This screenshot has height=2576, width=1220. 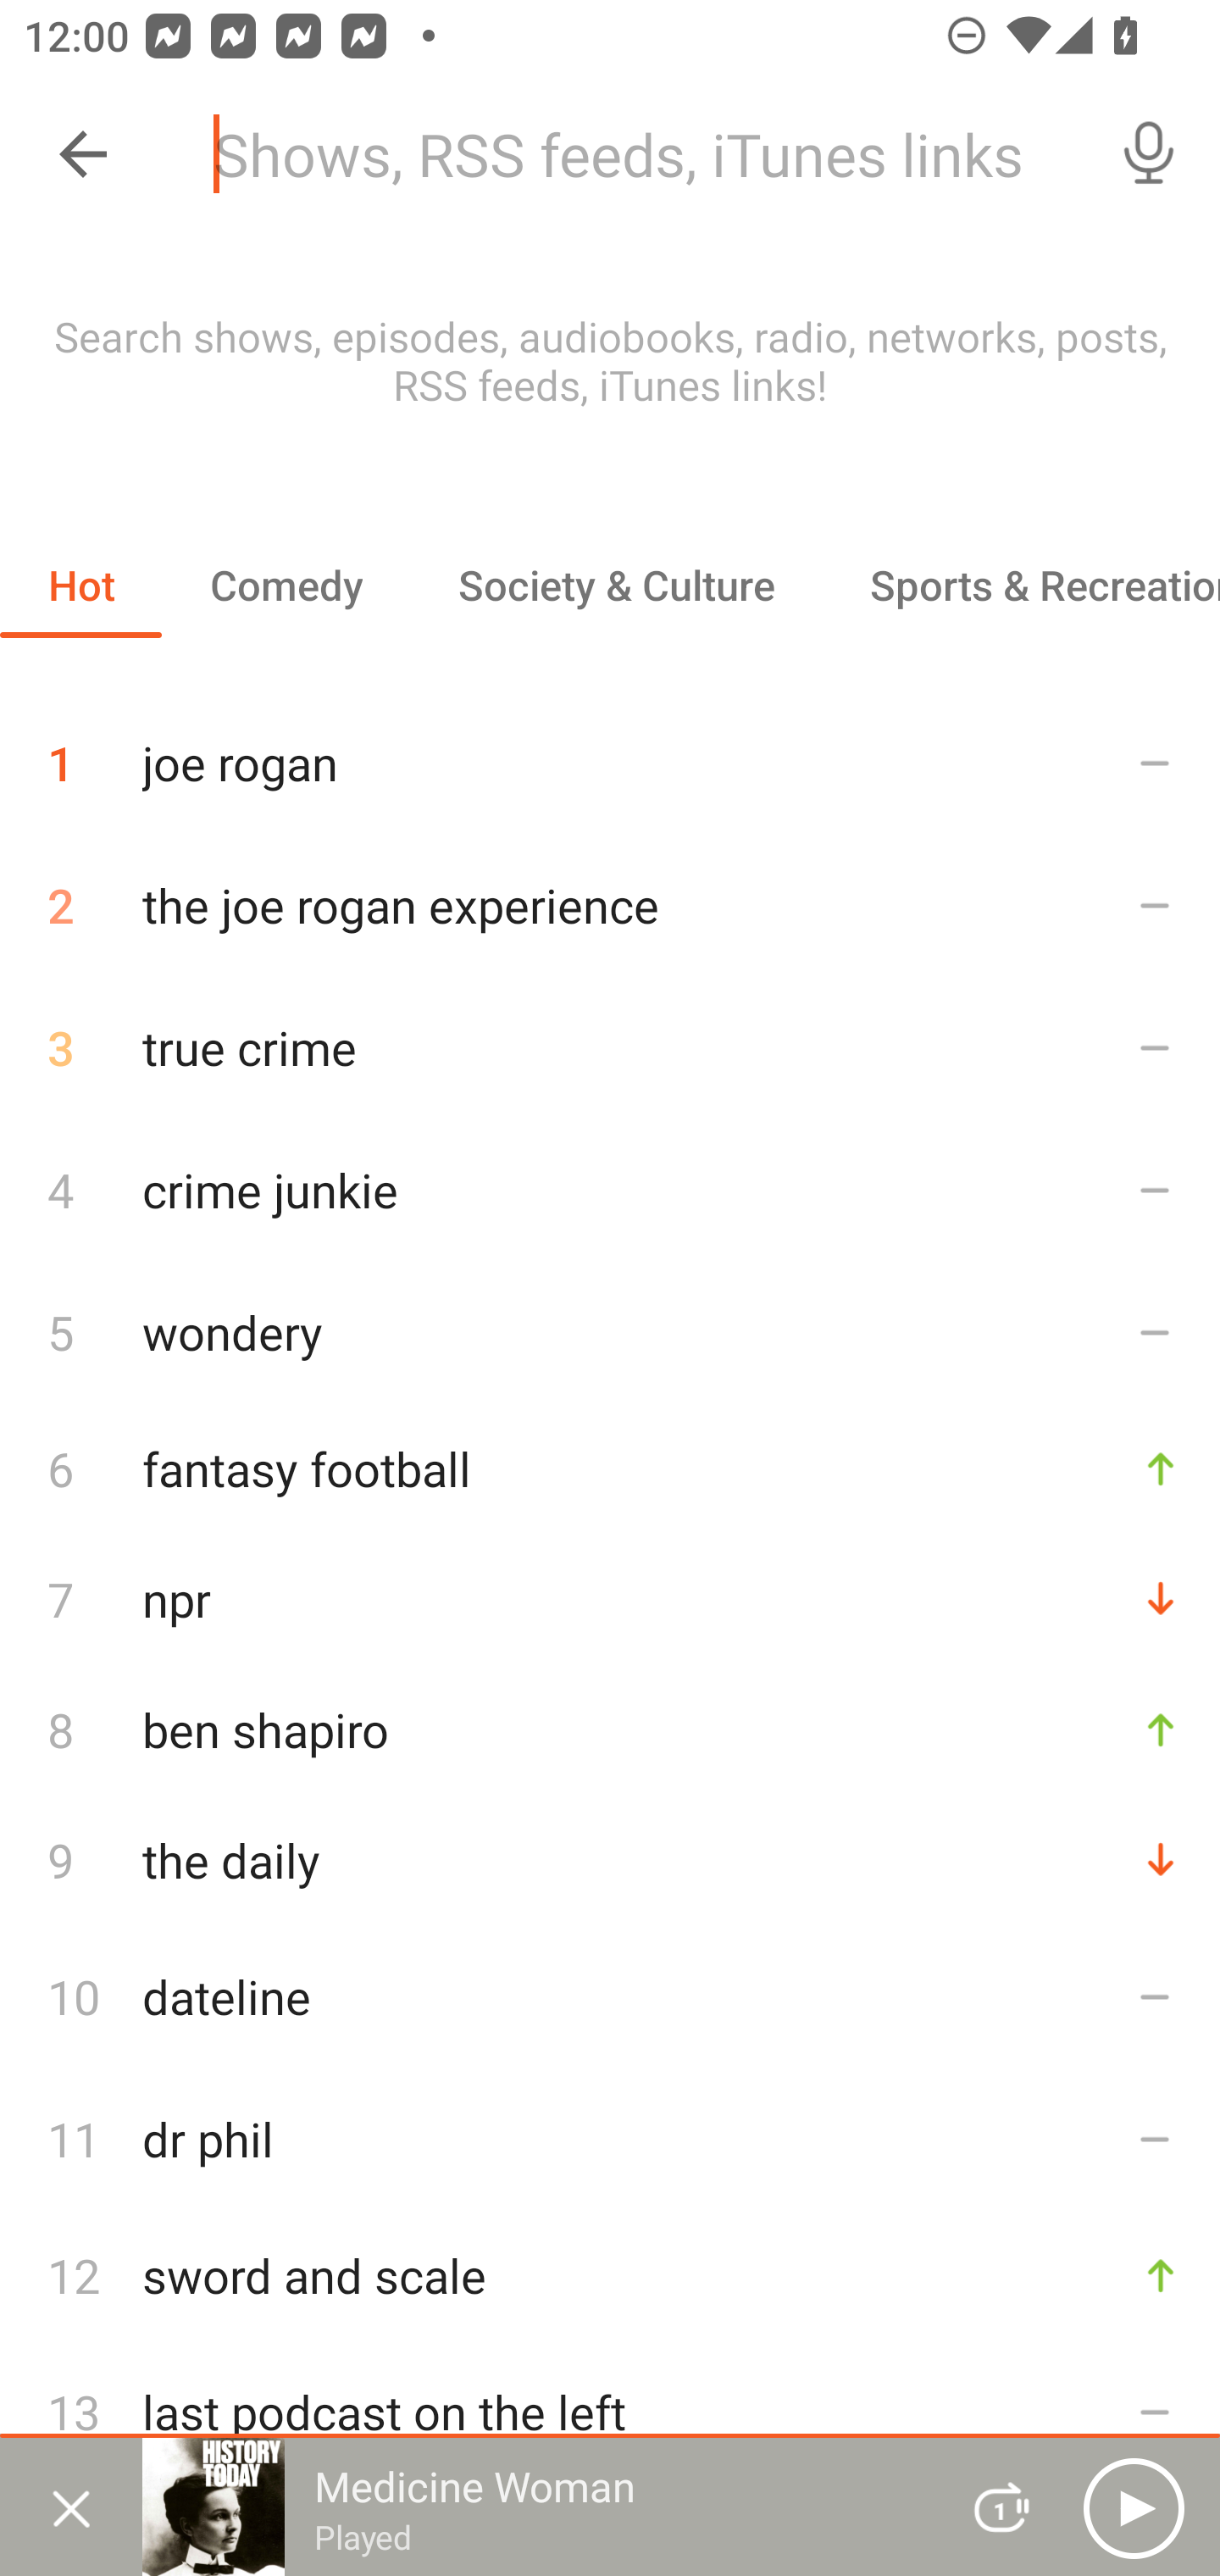 What do you see at coordinates (1134, 2507) in the screenshot?
I see `Play` at bounding box center [1134, 2507].